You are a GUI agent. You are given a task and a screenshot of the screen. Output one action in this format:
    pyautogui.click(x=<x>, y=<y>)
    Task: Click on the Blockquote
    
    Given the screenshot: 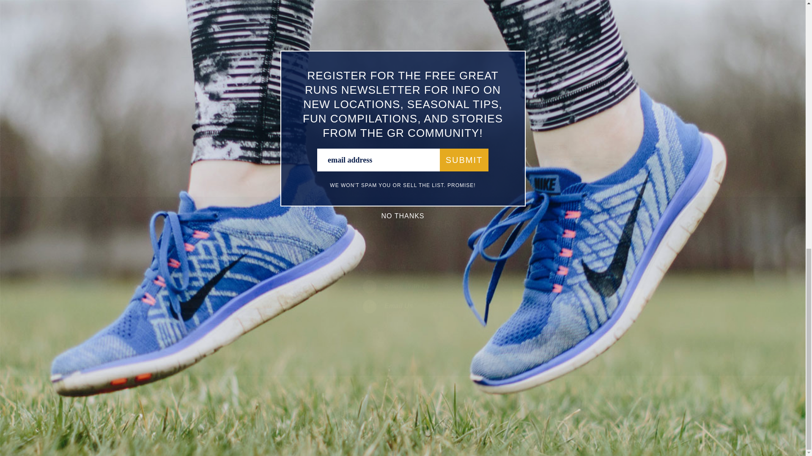 What is the action you would take?
    pyautogui.click(x=261, y=19)
    